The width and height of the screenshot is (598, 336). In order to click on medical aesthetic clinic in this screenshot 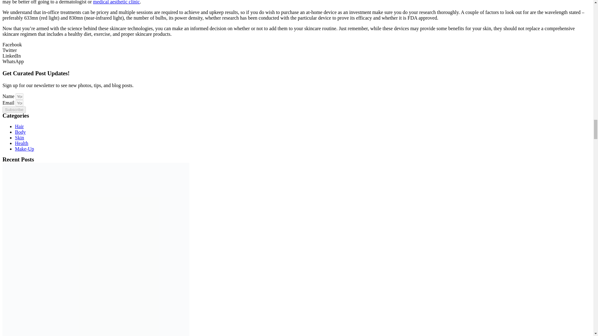, I will do `click(116, 2)`.